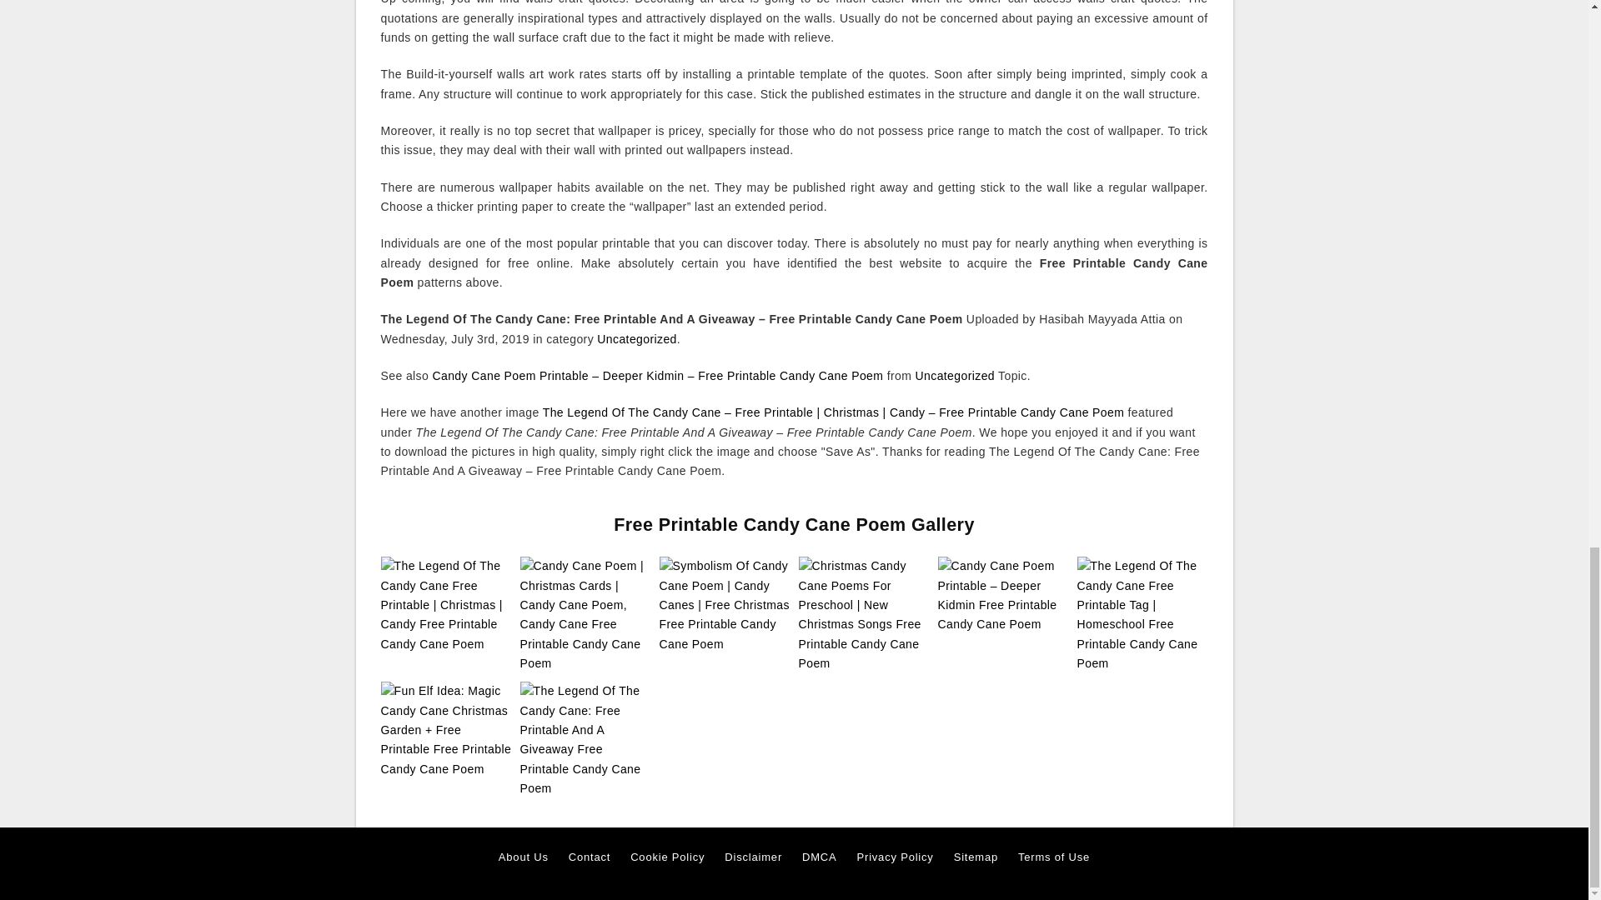 The width and height of the screenshot is (1601, 900). I want to click on Sitemap, so click(976, 857).